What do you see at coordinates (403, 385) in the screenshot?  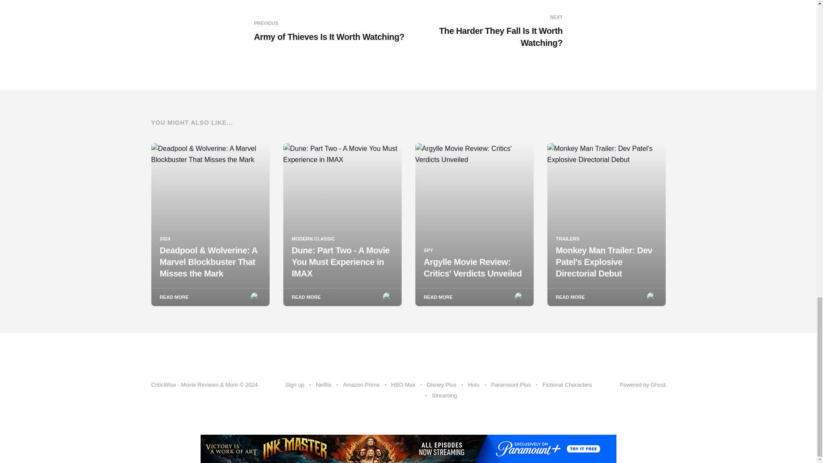 I see `HBO Max` at bounding box center [403, 385].